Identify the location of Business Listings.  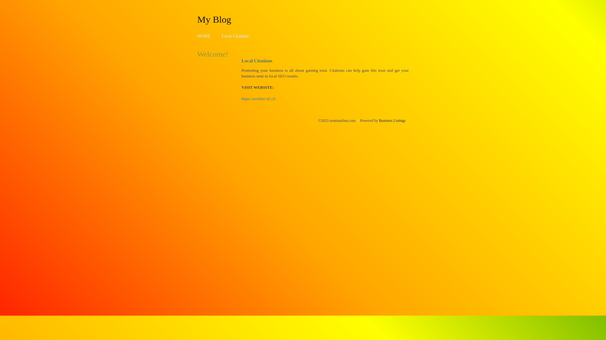
(392, 121).